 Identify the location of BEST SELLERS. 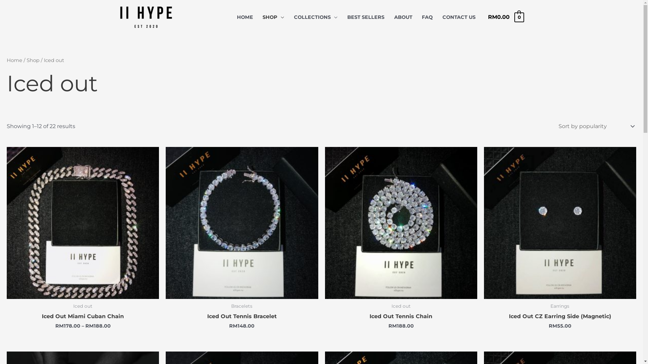
(366, 17).